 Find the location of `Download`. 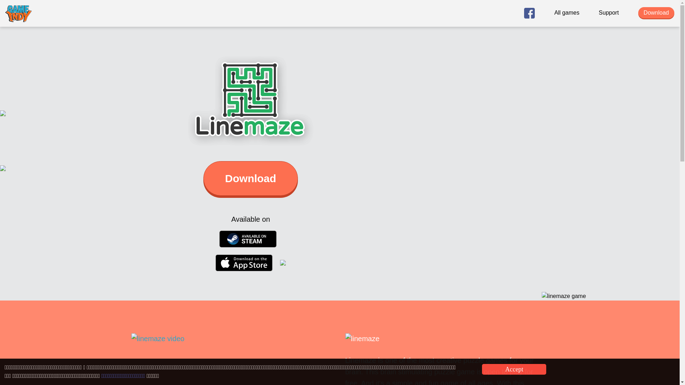

Download is located at coordinates (656, 13).